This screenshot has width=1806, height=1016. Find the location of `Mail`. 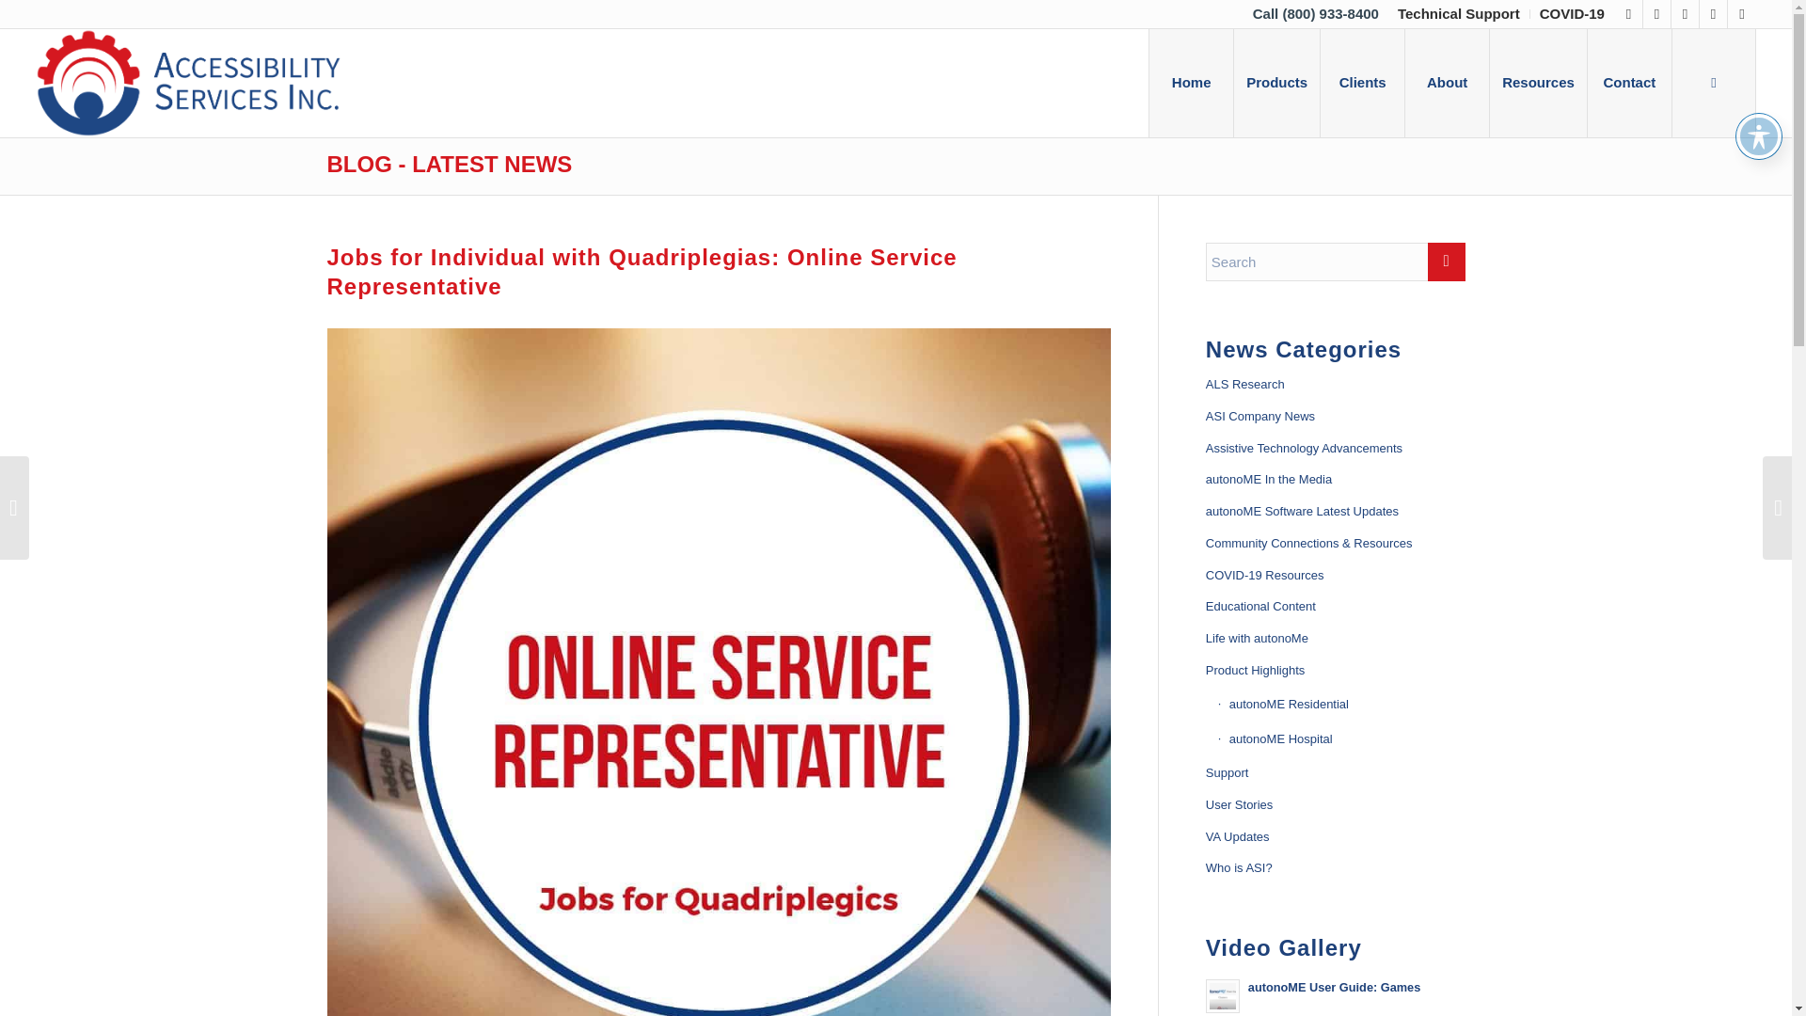

Mail is located at coordinates (1742, 14).